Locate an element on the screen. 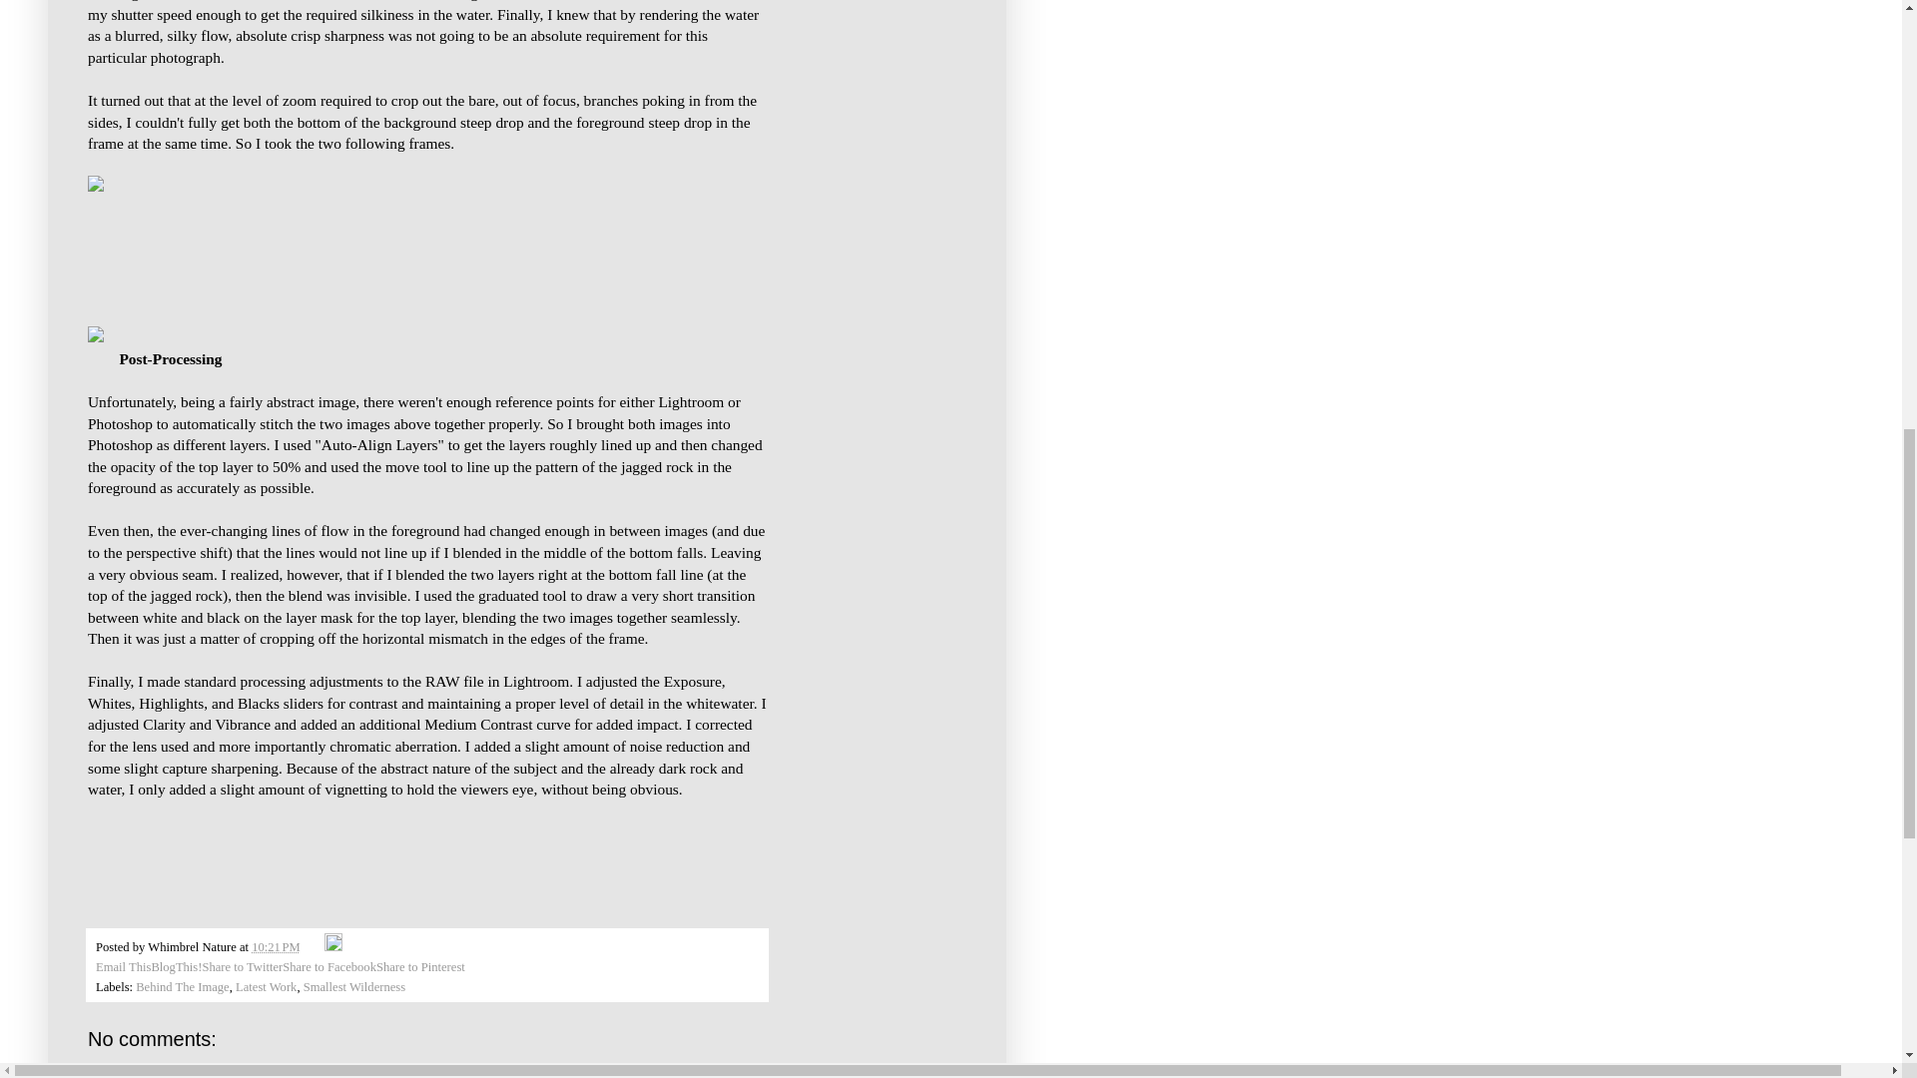 This screenshot has height=1078, width=1917. Latest Work is located at coordinates (266, 986).